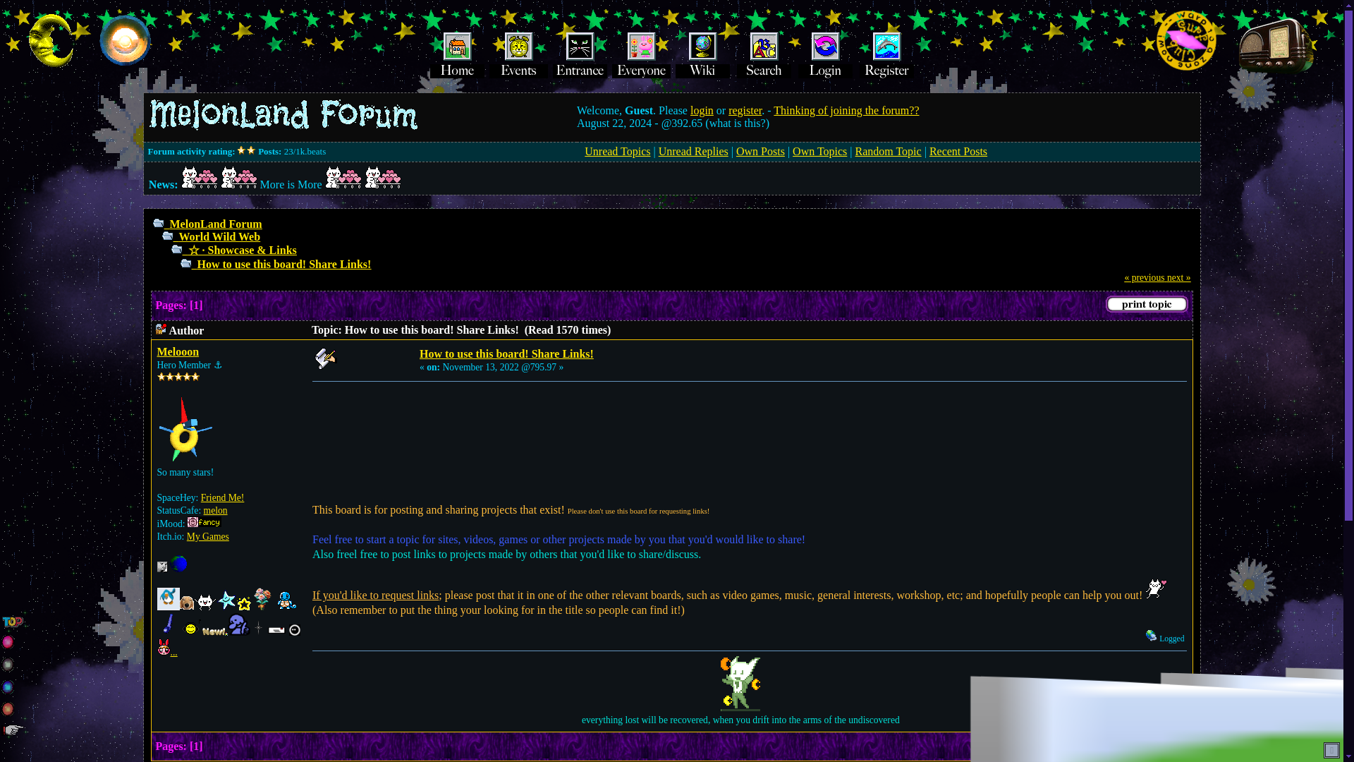  I want to click on MelonLand Forum, so click(215, 224).